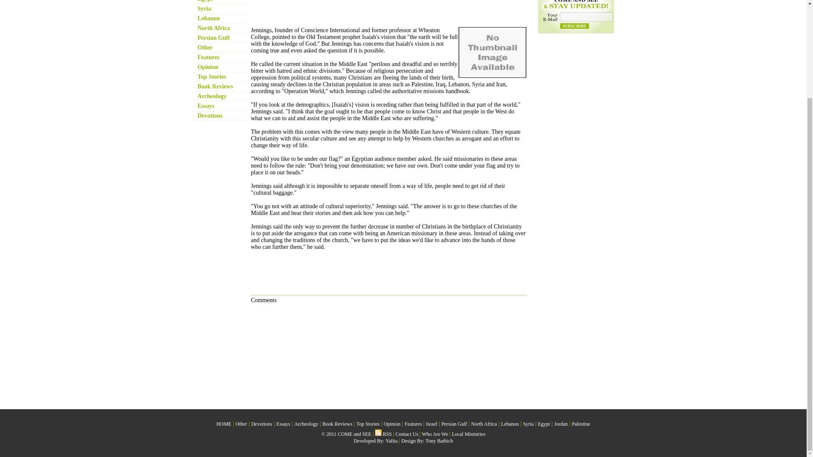  I want to click on Devotions, so click(261, 424).